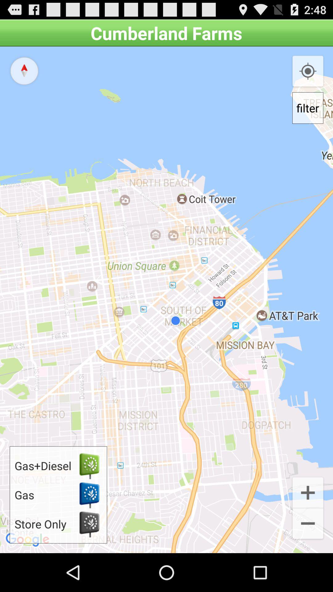 This screenshot has height=592, width=333. Describe the element at coordinates (308, 492) in the screenshot. I see `choose button below the filter` at that location.